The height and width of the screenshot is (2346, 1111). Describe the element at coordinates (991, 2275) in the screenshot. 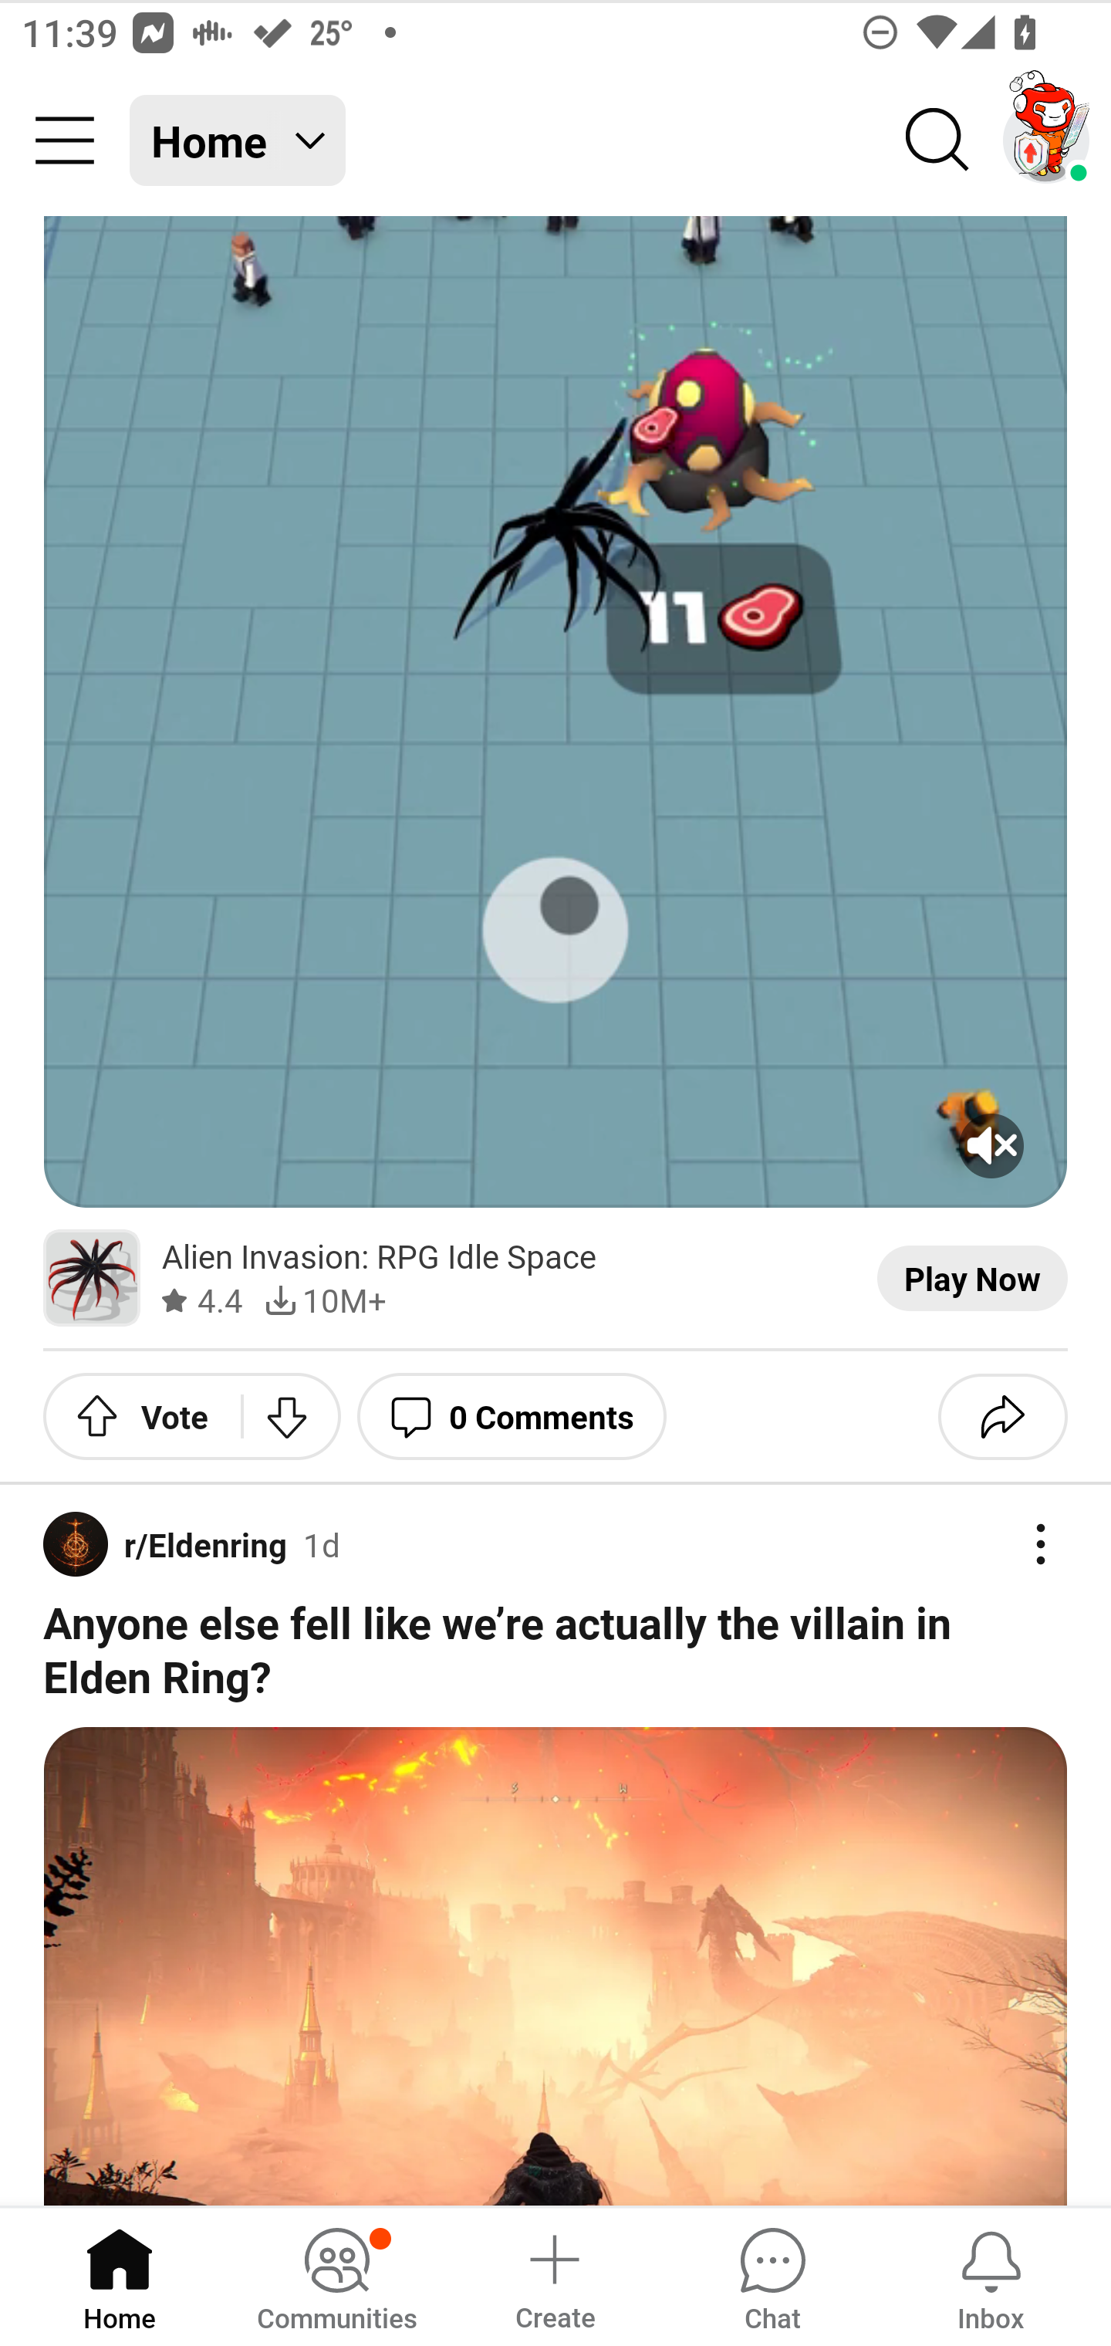

I see `Inbox` at that location.